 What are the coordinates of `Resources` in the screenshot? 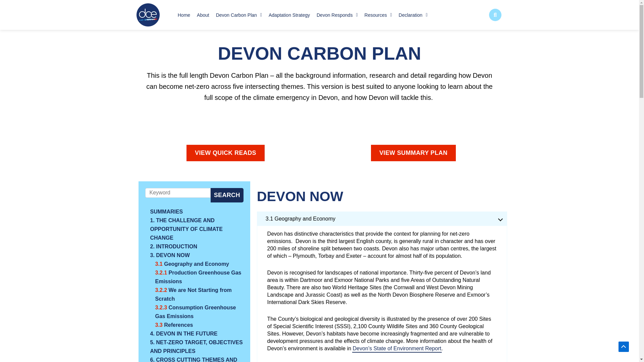 It's located at (378, 15).